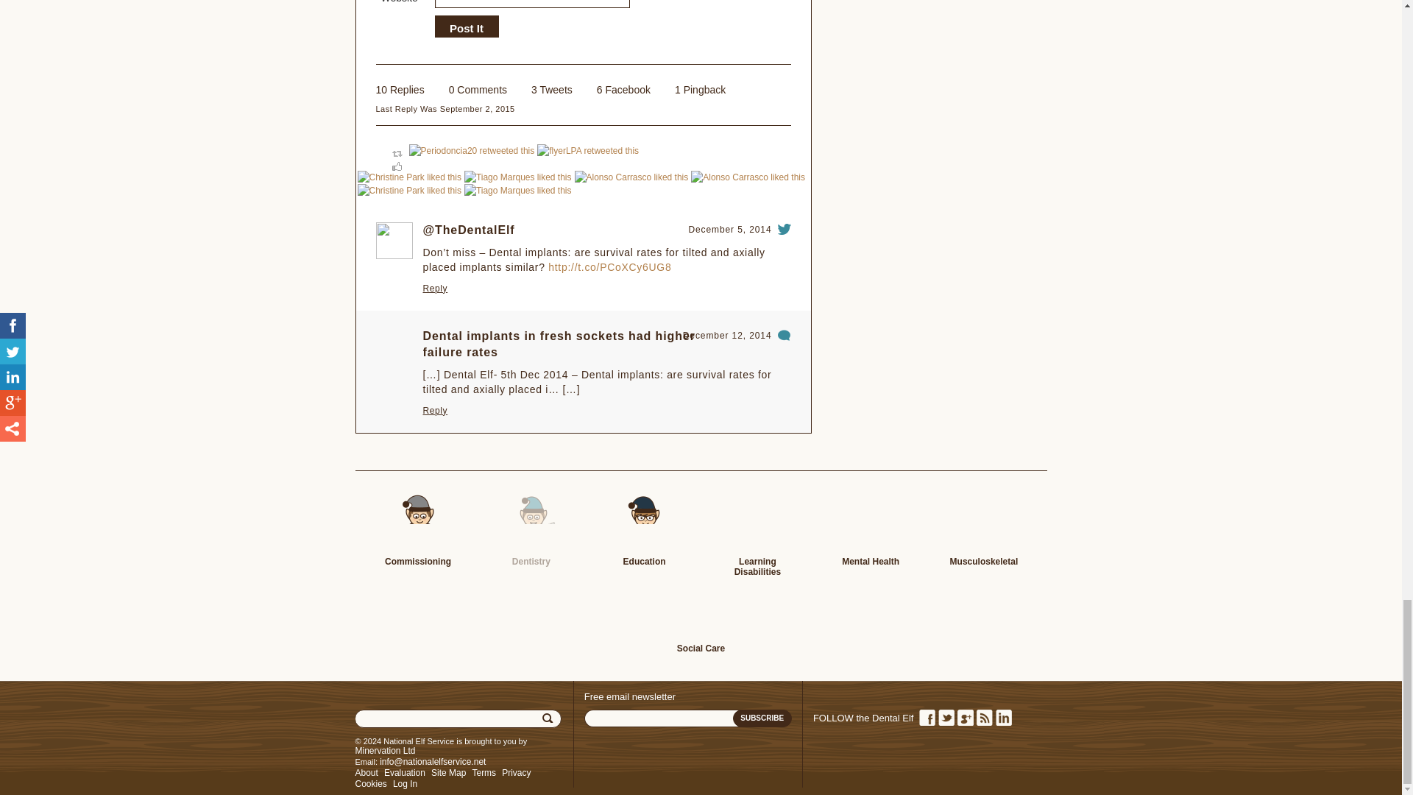  I want to click on Search, so click(549, 718).